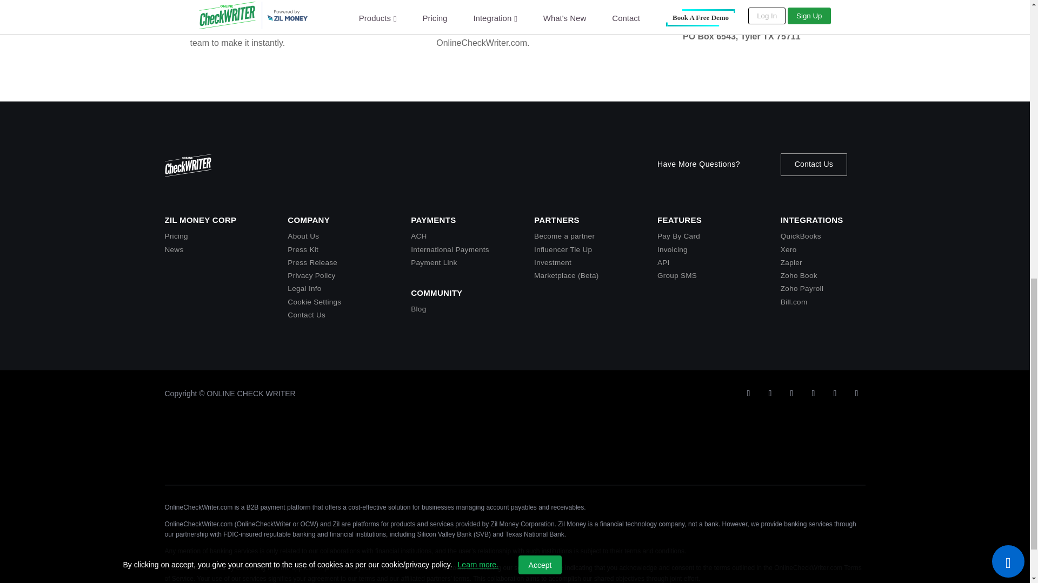  Describe the element at coordinates (770, 393) in the screenshot. I see `Follow on Youtube` at that location.